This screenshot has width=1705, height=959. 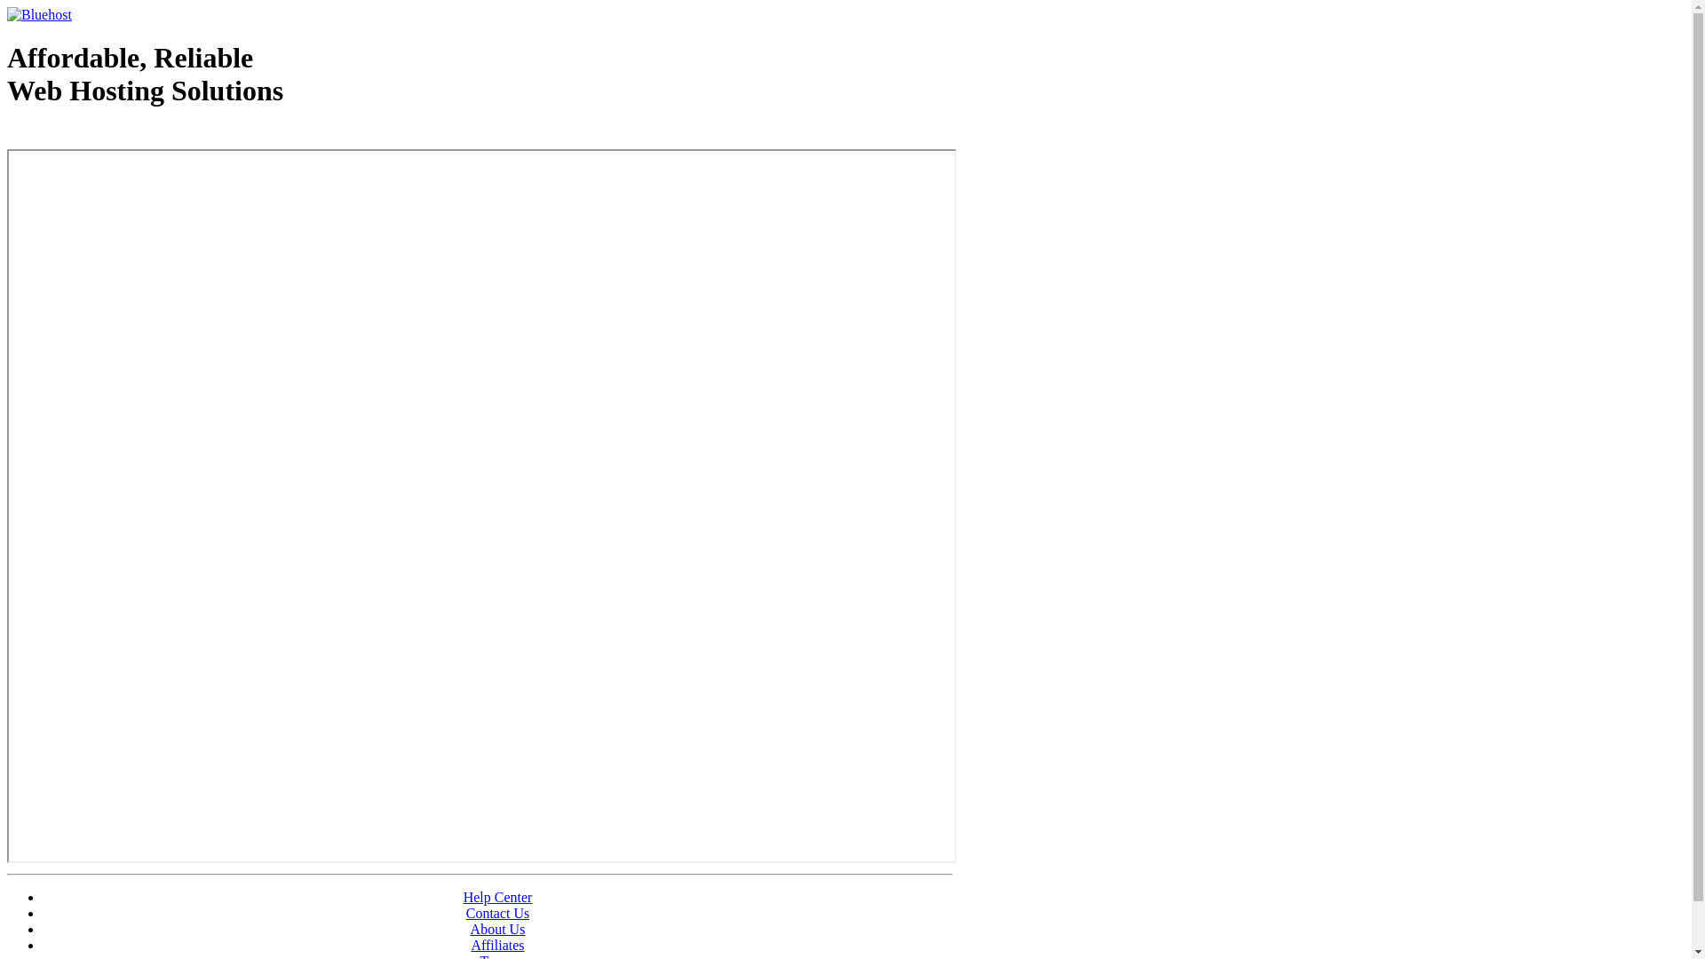 I want to click on Contact Us, so click(x=498, y=913).